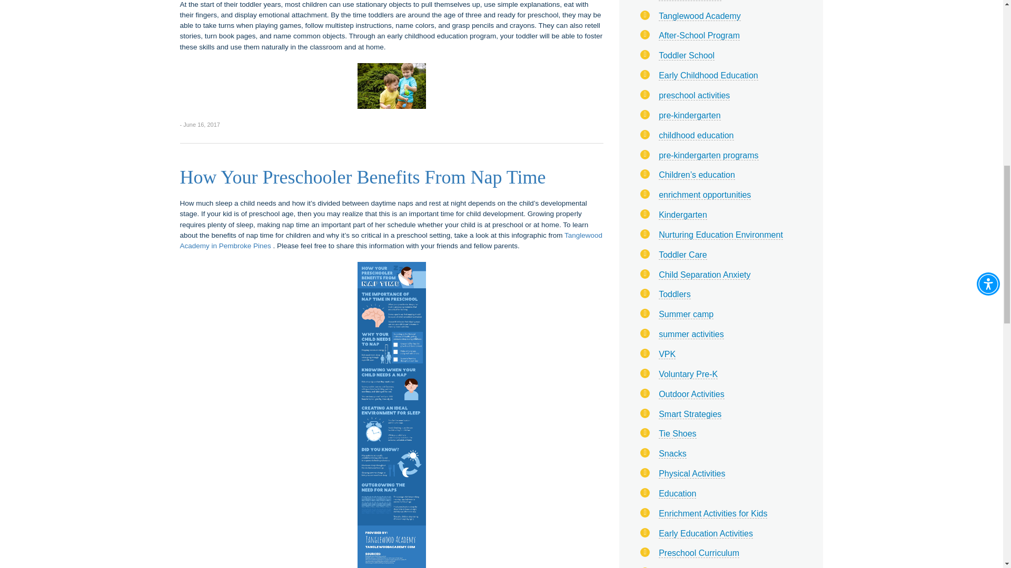 Image resolution: width=1011 pixels, height=568 pixels. I want to click on Tanglewood Academy in Pembroke Pines, so click(391, 240).